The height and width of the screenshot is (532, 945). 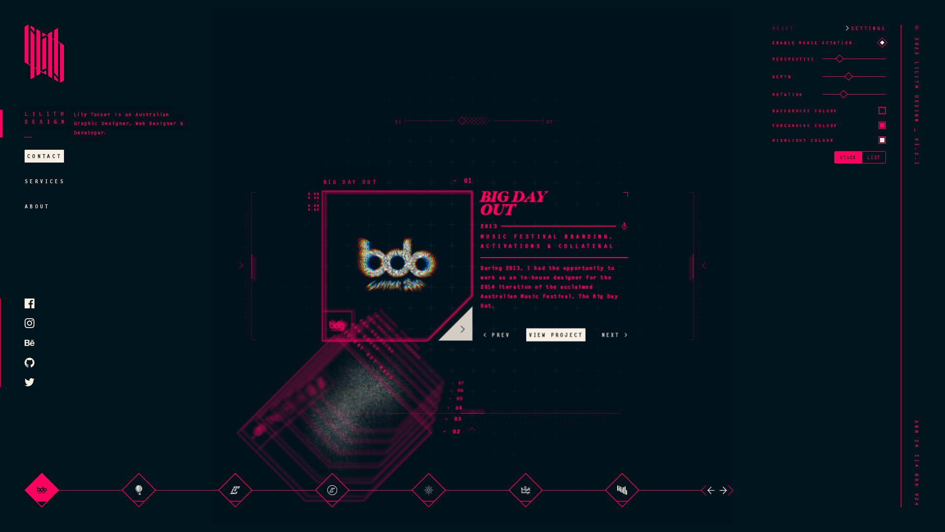 What do you see at coordinates (30, 303) in the screenshot?
I see `Lilith Design's facebook profile` at bounding box center [30, 303].